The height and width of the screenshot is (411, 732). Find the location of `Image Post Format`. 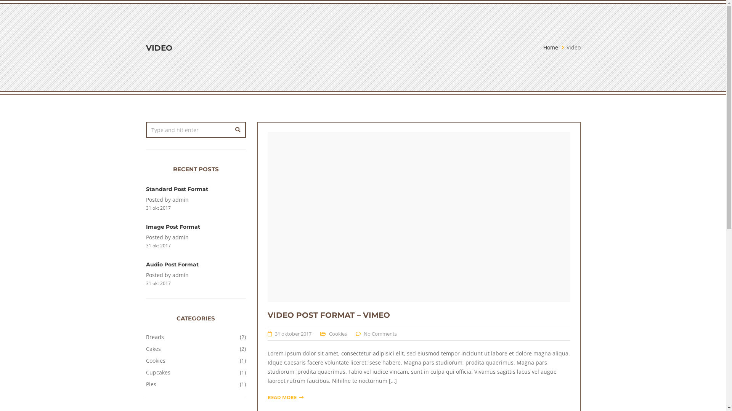

Image Post Format is located at coordinates (173, 227).